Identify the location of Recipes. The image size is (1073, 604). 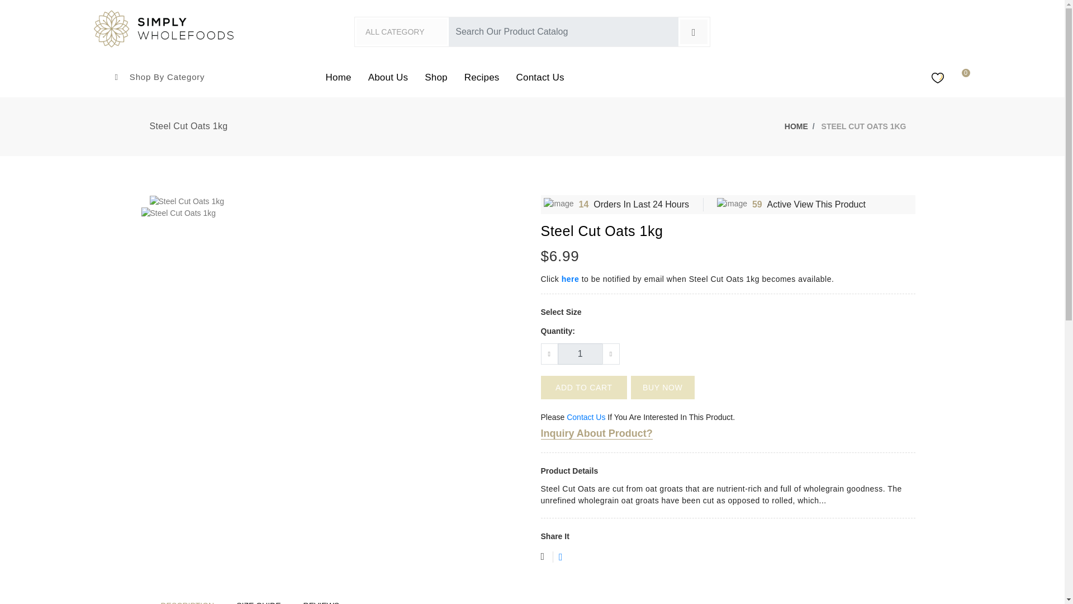
(482, 77).